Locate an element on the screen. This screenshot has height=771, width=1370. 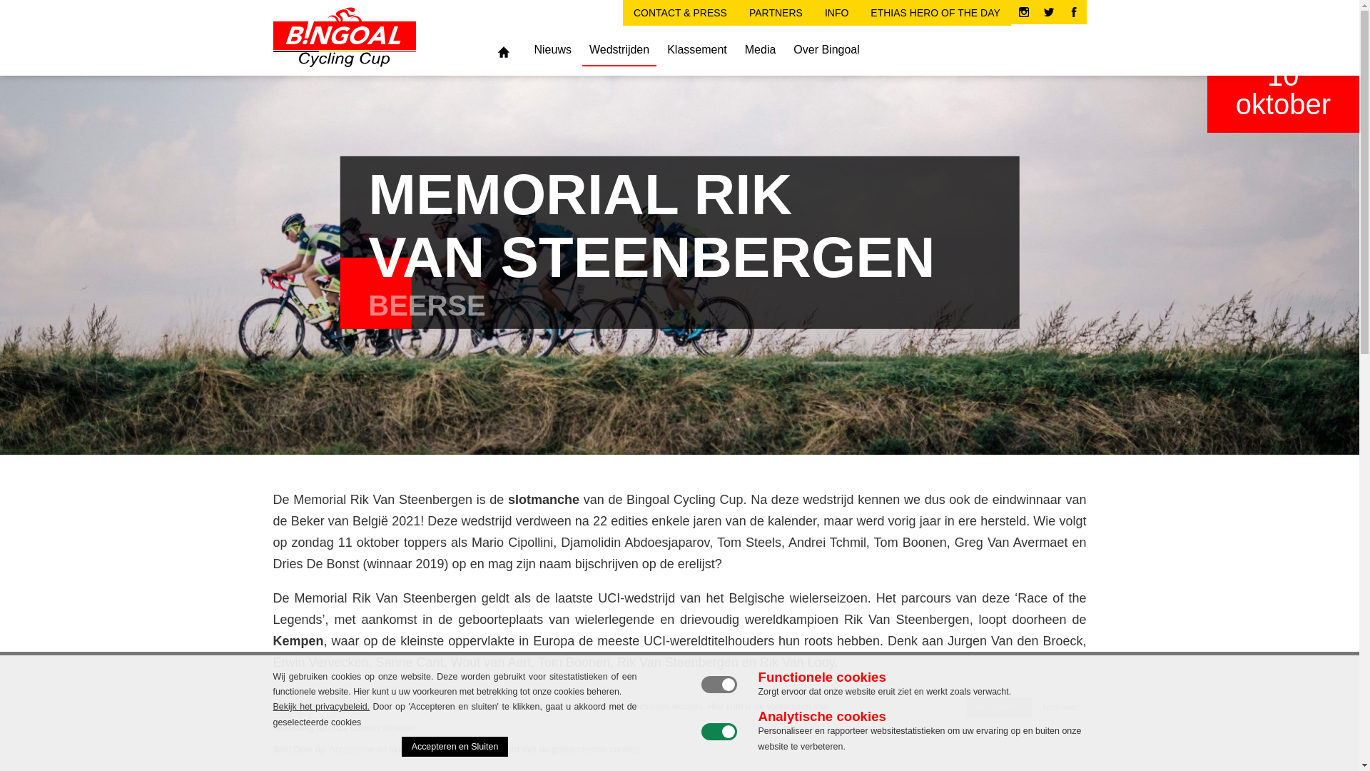
Wedstrijden is located at coordinates (619, 50).